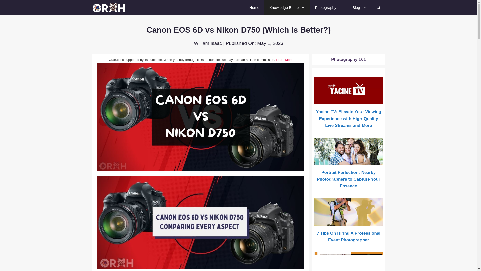  I want to click on View all posts by William Isaac, so click(208, 43).